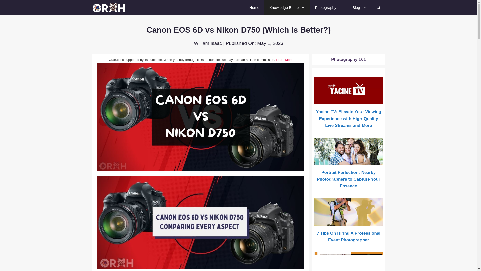  I want to click on View all posts by William Isaac, so click(208, 43).